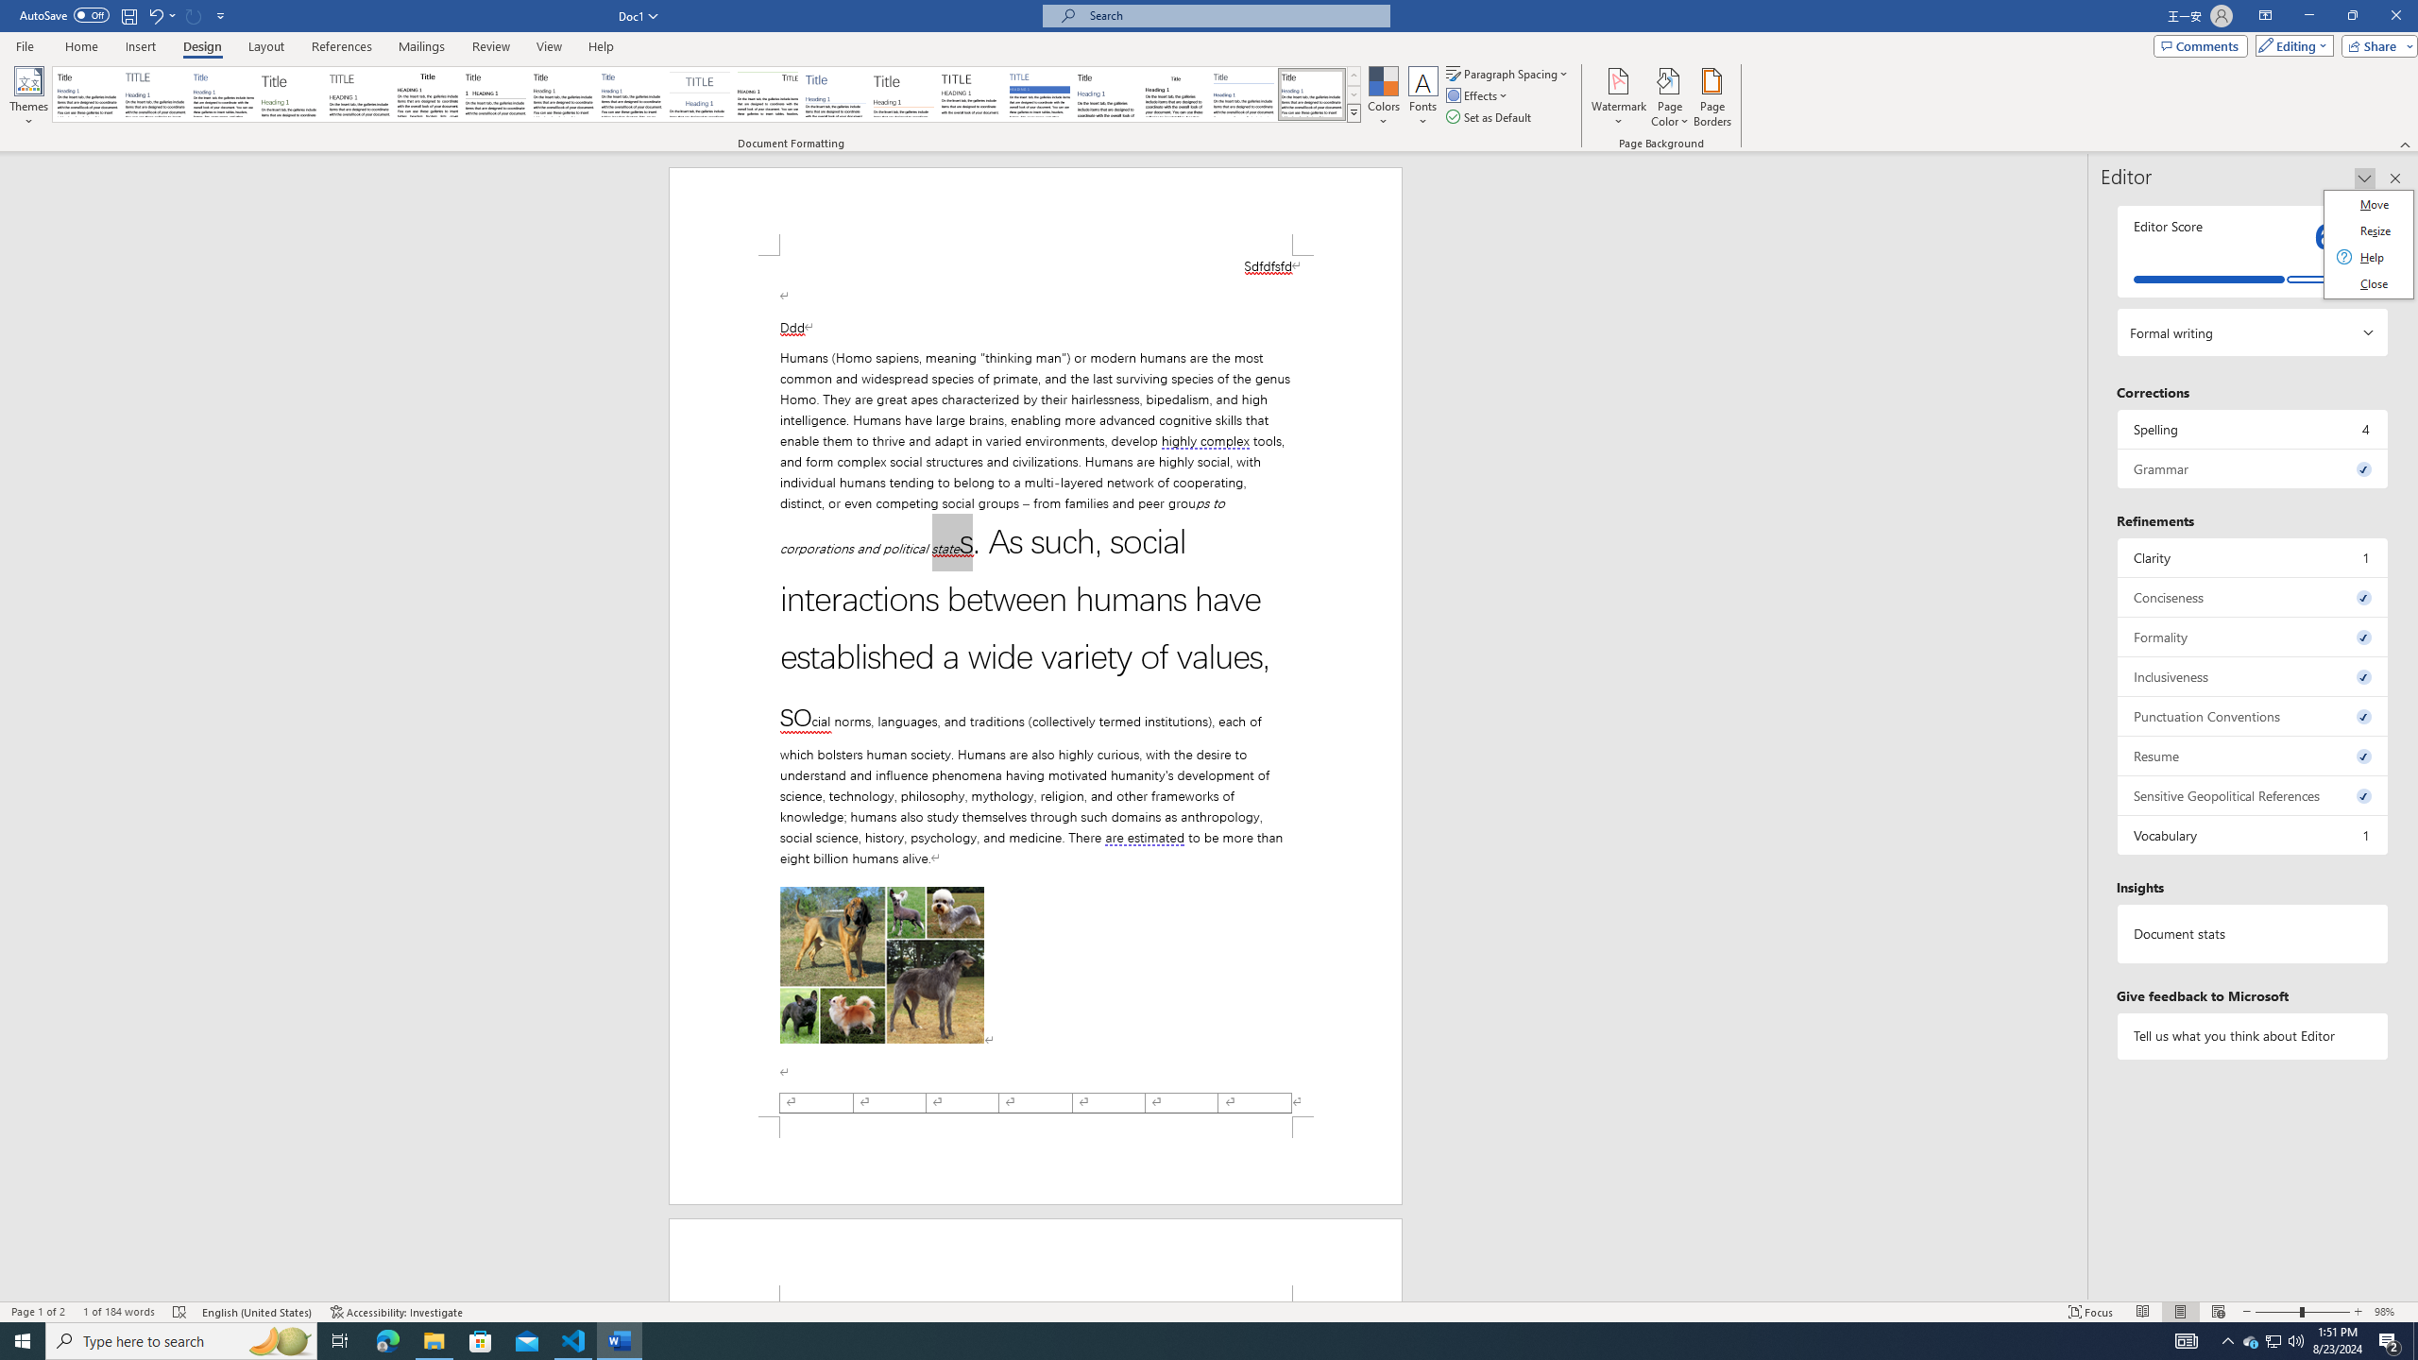  What do you see at coordinates (1713, 97) in the screenshot?
I see `Page Borders...` at bounding box center [1713, 97].